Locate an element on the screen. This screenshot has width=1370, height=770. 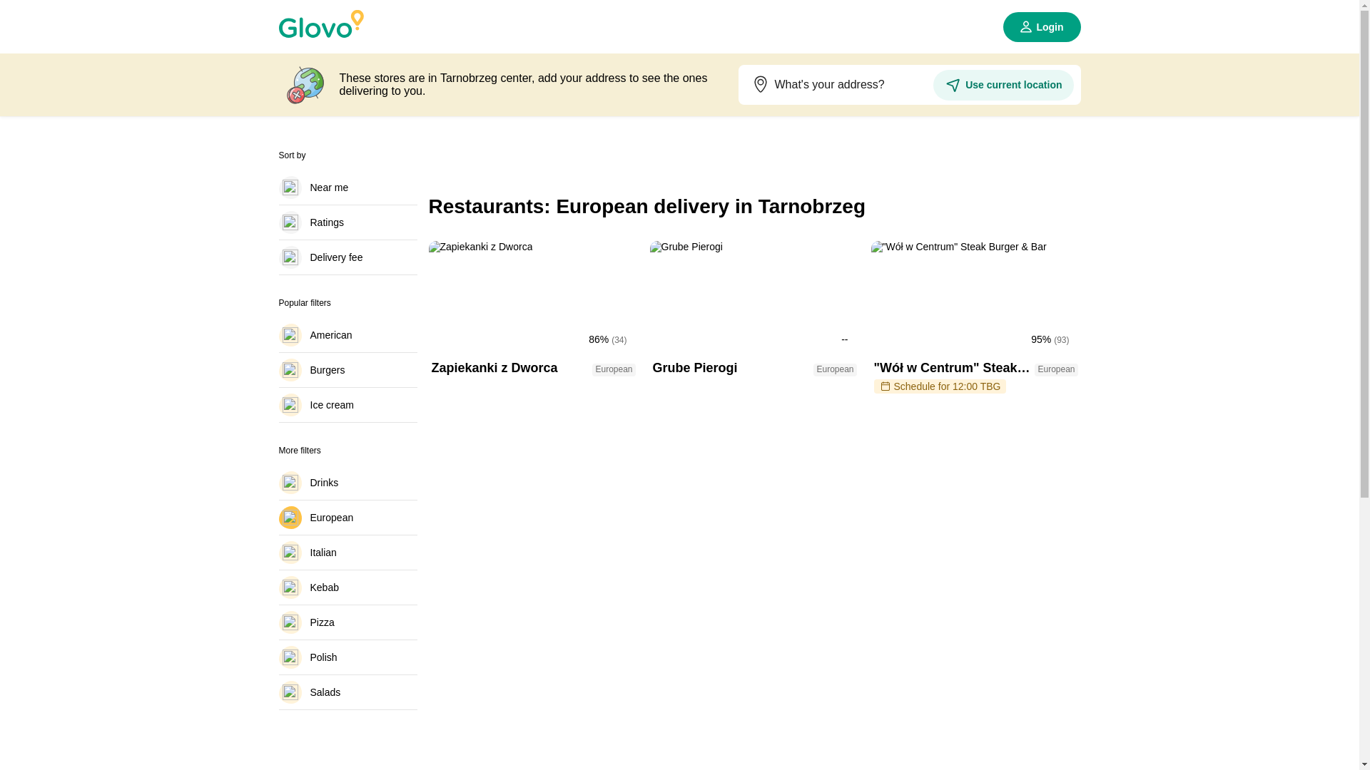
Drinks is located at coordinates (753, 319).